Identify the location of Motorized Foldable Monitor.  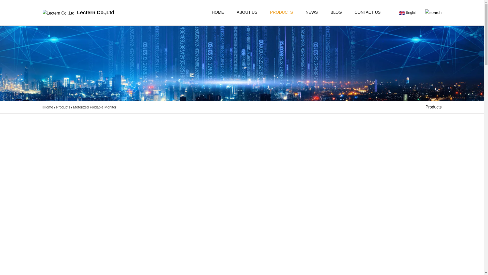
(95, 107).